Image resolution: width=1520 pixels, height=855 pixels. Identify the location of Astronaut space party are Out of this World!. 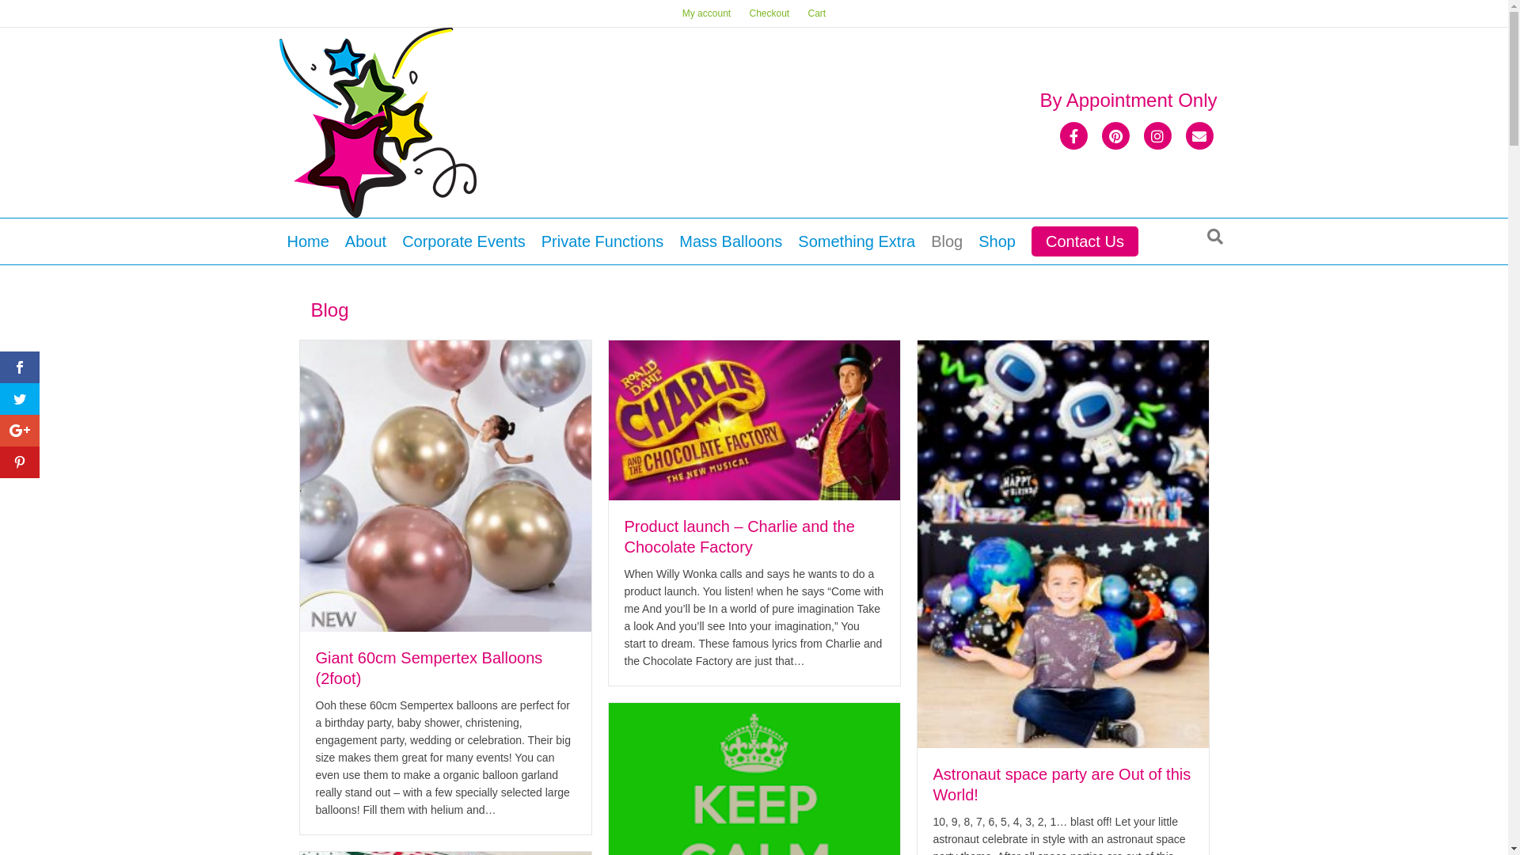
(1062, 543).